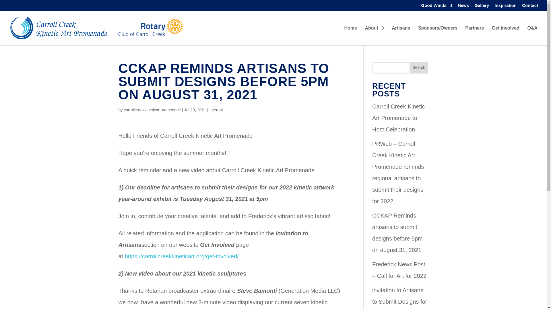 The width and height of the screenshot is (551, 310). What do you see at coordinates (437, 7) in the screenshot?
I see `Good Winds` at bounding box center [437, 7].